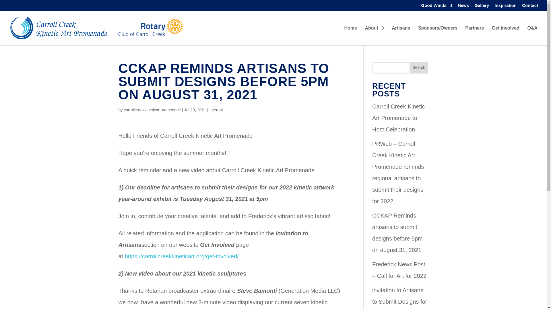 The width and height of the screenshot is (551, 310). What do you see at coordinates (437, 7) in the screenshot?
I see `Good Winds` at bounding box center [437, 7].